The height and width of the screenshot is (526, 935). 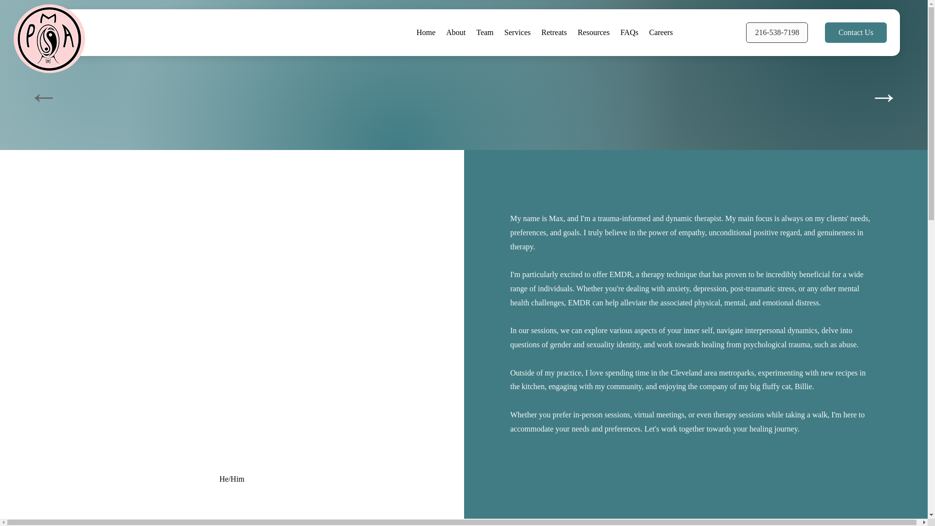 What do you see at coordinates (629, 32) in the screenshot?
I see `FAQs` at bounding box center [629, 32].